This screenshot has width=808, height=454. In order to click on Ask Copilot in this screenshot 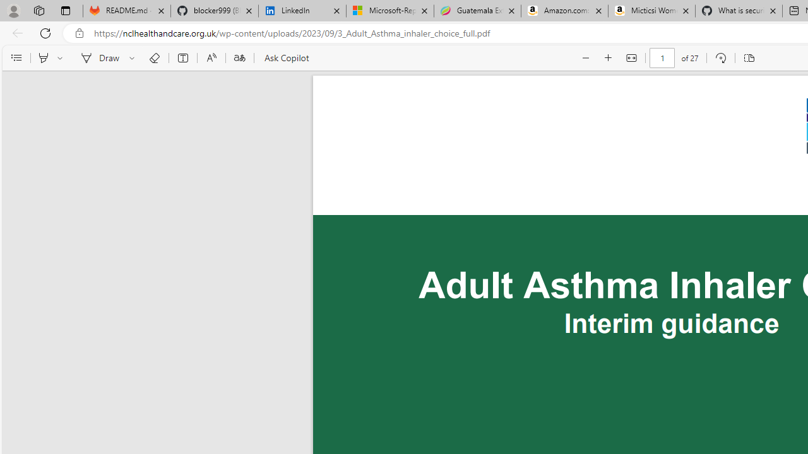, I will do `click(285, 58)`.